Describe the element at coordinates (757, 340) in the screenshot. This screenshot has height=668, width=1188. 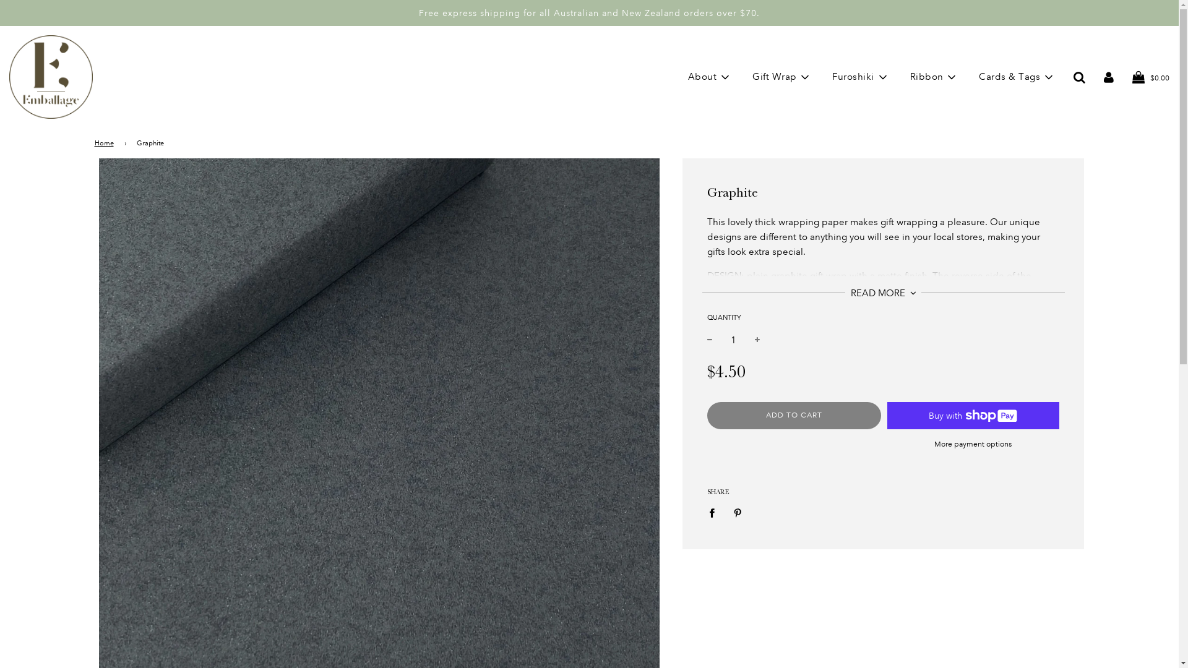
I see `+` at that location.